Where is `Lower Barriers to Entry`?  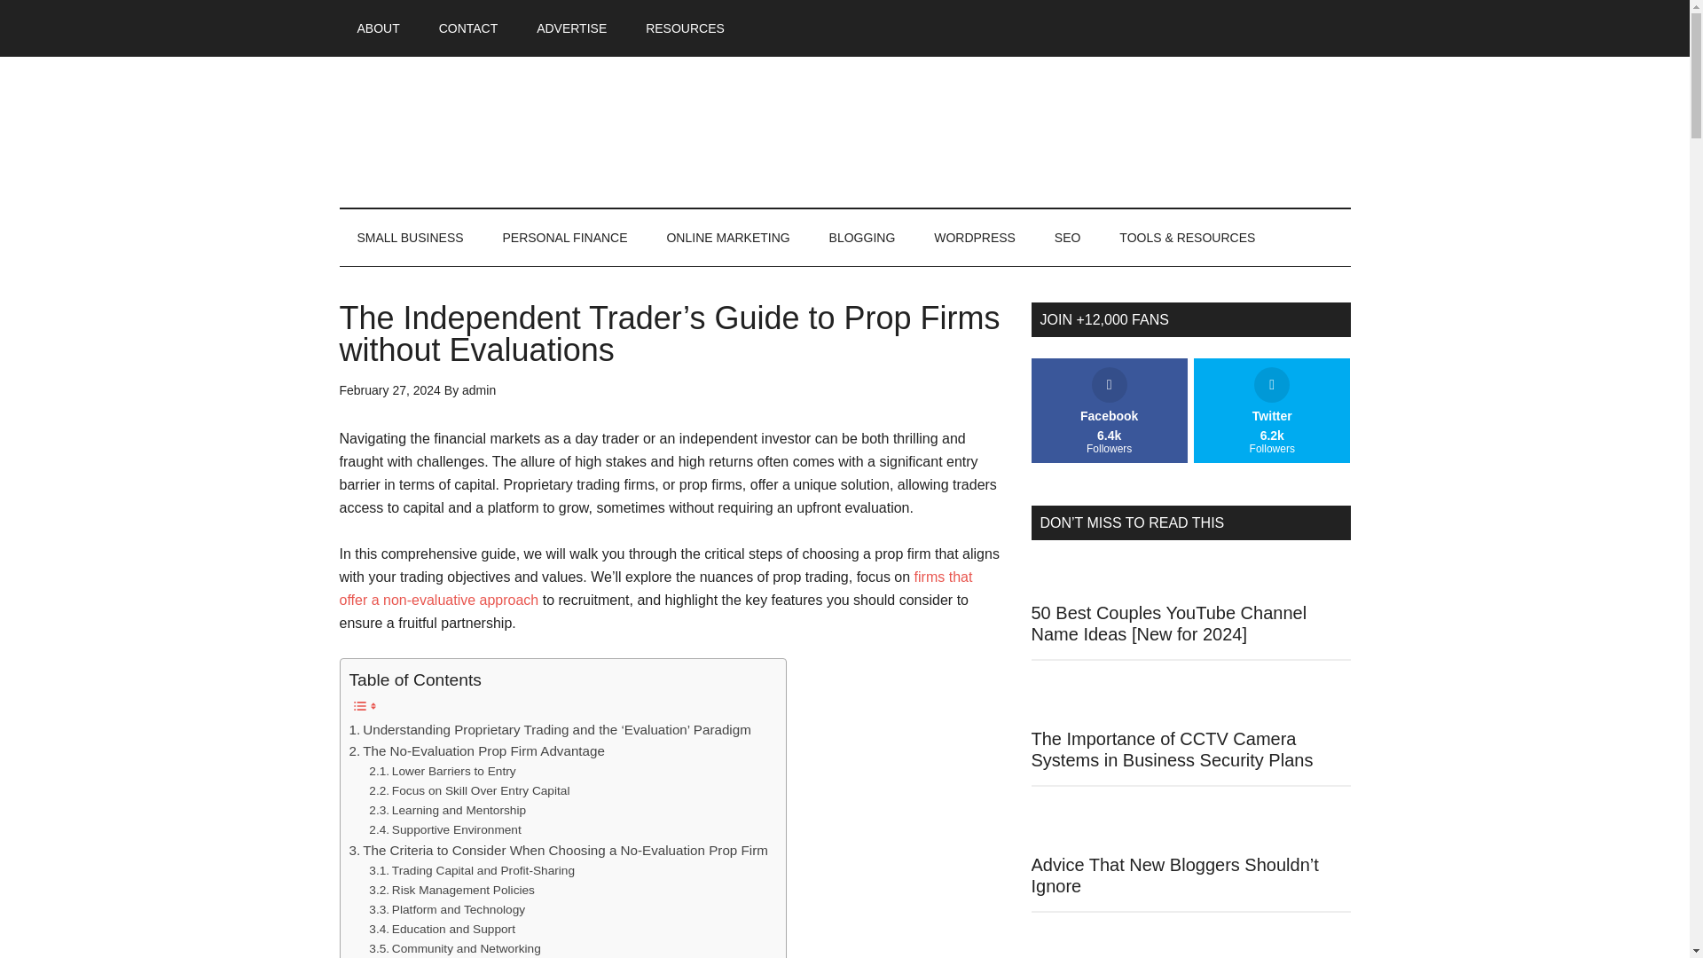 Lower Barriers to Entry is located at coordinates (442, 772).